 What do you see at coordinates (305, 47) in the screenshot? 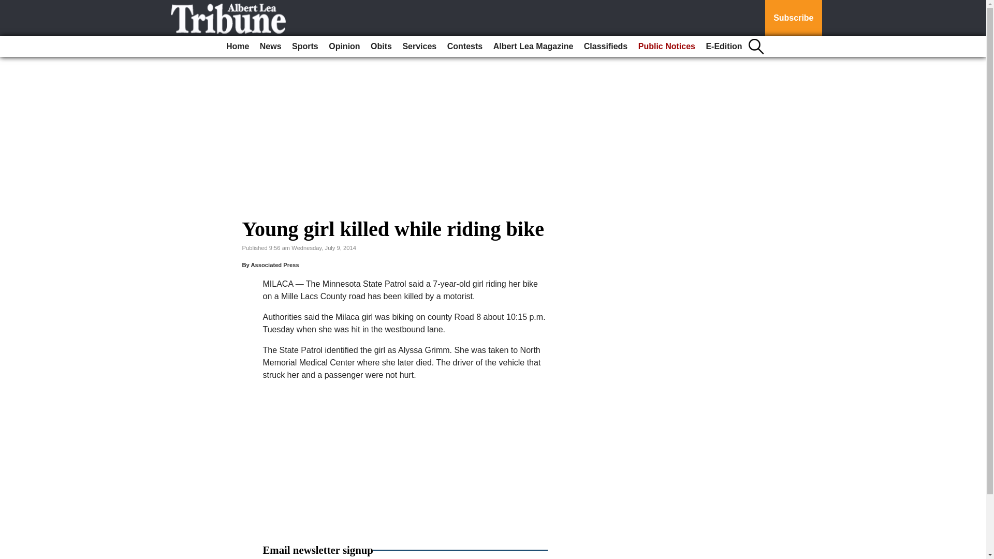
I see `Sports` at bounding box center [305, 47].